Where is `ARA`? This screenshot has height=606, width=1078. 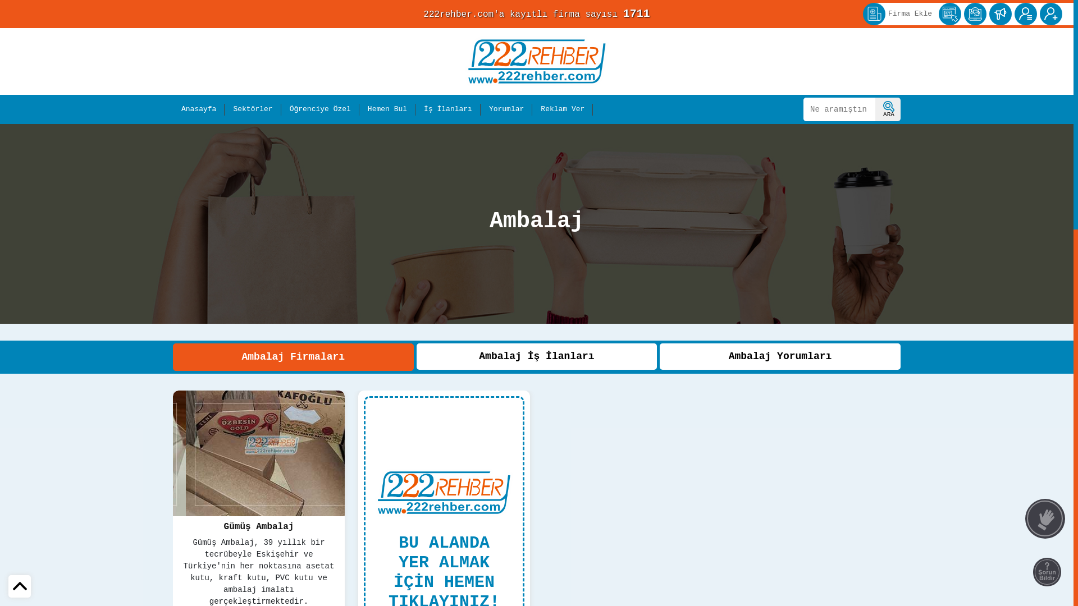 ARA is located at coordinates (889, 109).